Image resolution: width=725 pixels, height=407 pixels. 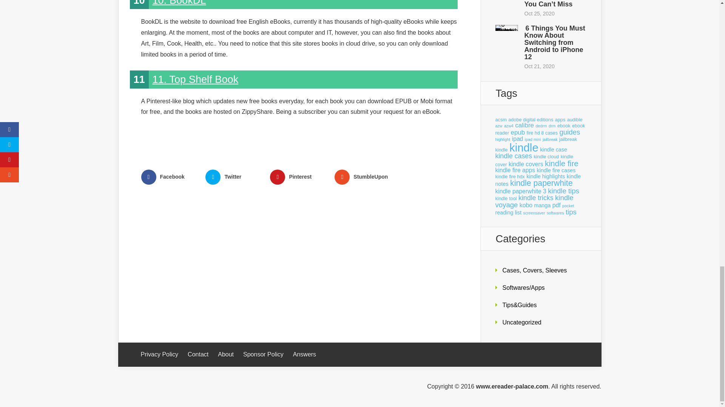 I want to click on Facebook, so click(x=170, y=177).